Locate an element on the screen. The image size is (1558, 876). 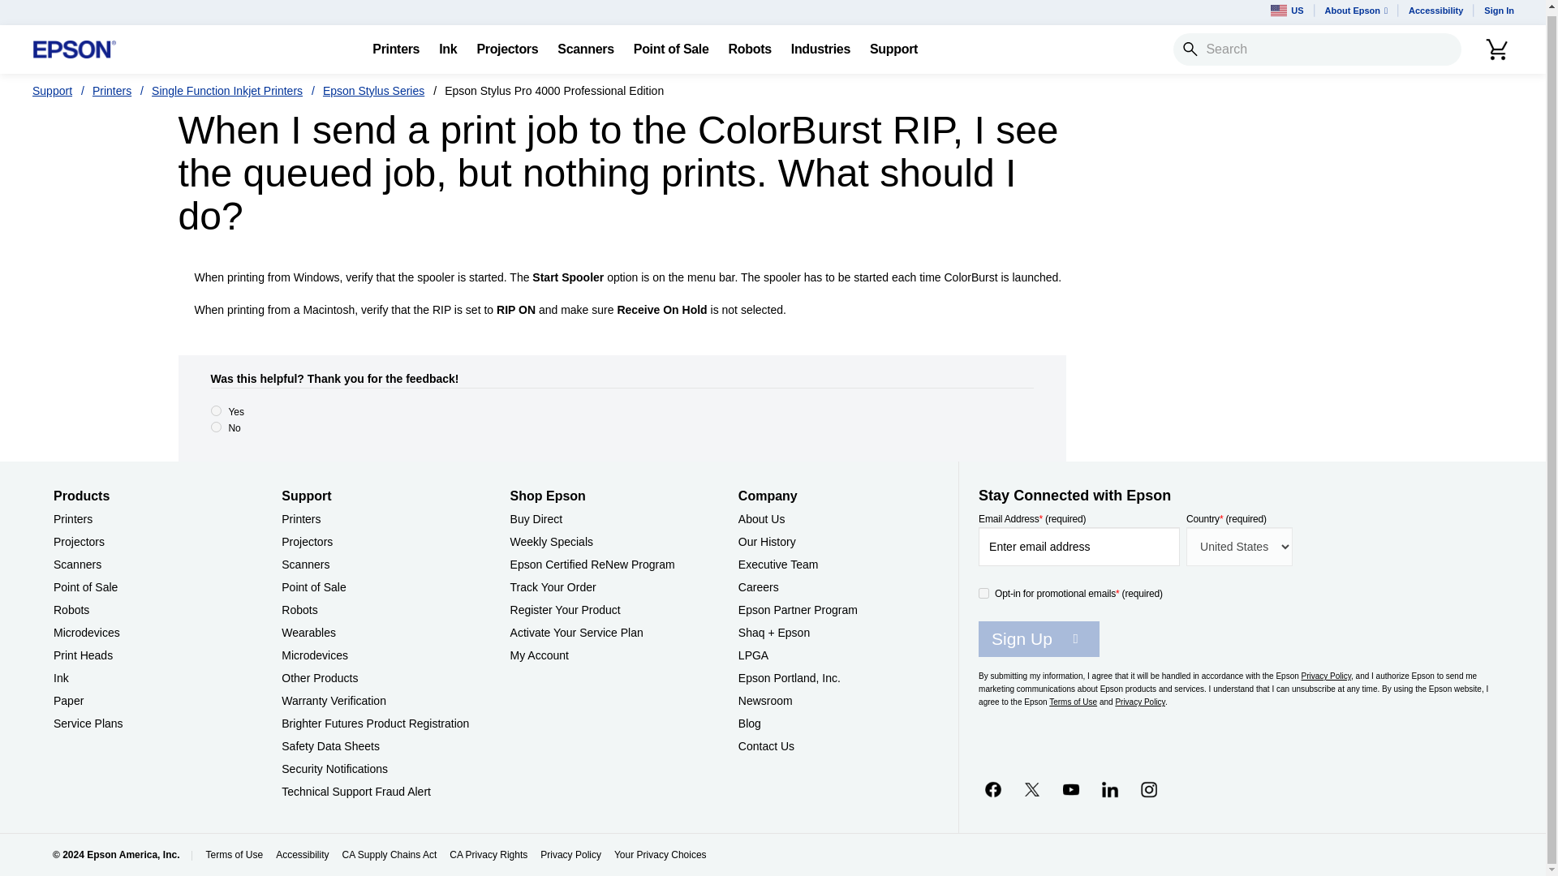
US is located at coordinates (1287, 13).